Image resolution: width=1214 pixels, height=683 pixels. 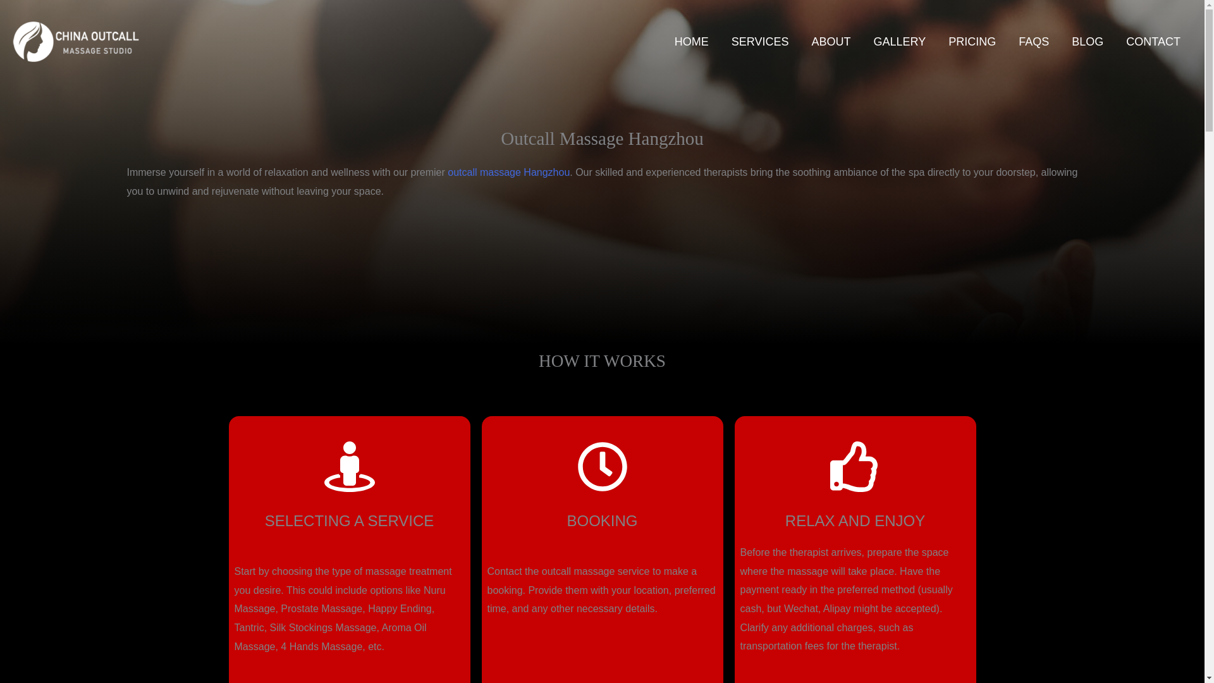 I want to click on BLOG, so click(x=1087, y=41).